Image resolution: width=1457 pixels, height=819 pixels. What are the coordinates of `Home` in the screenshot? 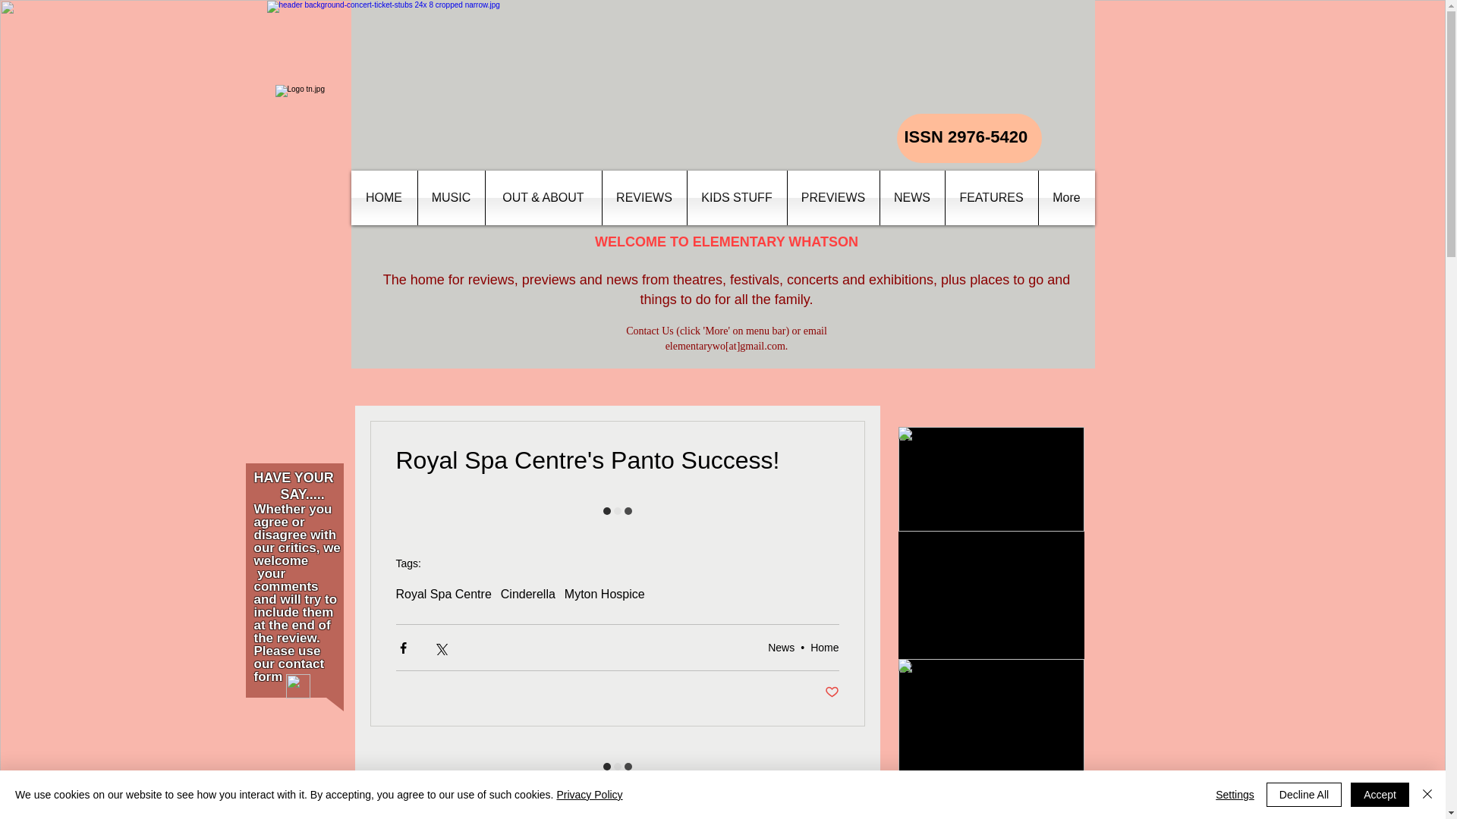 It's located at (824, 647).